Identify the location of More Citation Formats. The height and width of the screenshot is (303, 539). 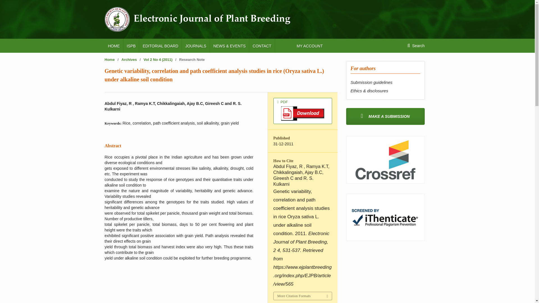
(302, 296).